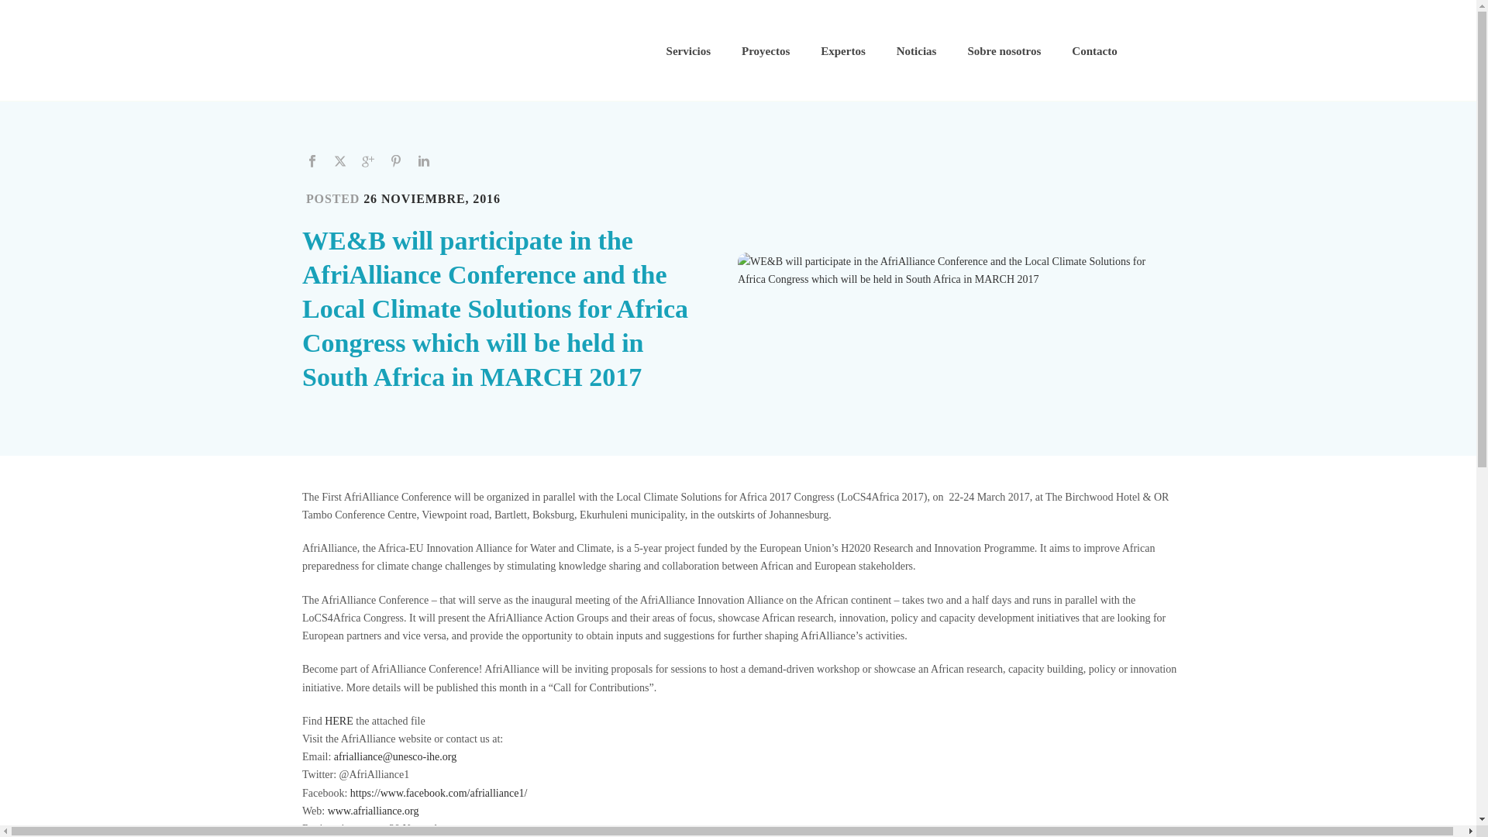  What do you see at coordinates (431, 198) in the screenshot?
I see `26 NOVIEMBRE, 2016` at bounding box center [431, 198].